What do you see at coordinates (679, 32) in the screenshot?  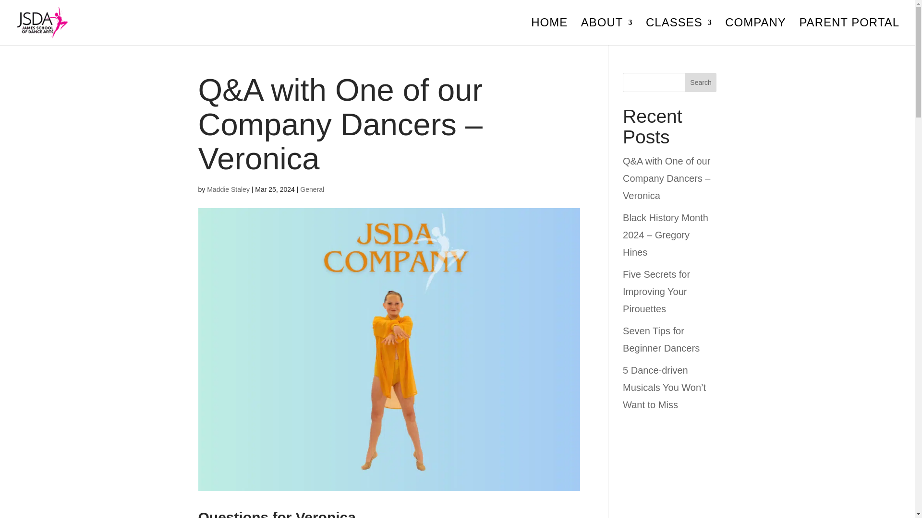 I see `CLASSES` at bounding box center [679, 32].